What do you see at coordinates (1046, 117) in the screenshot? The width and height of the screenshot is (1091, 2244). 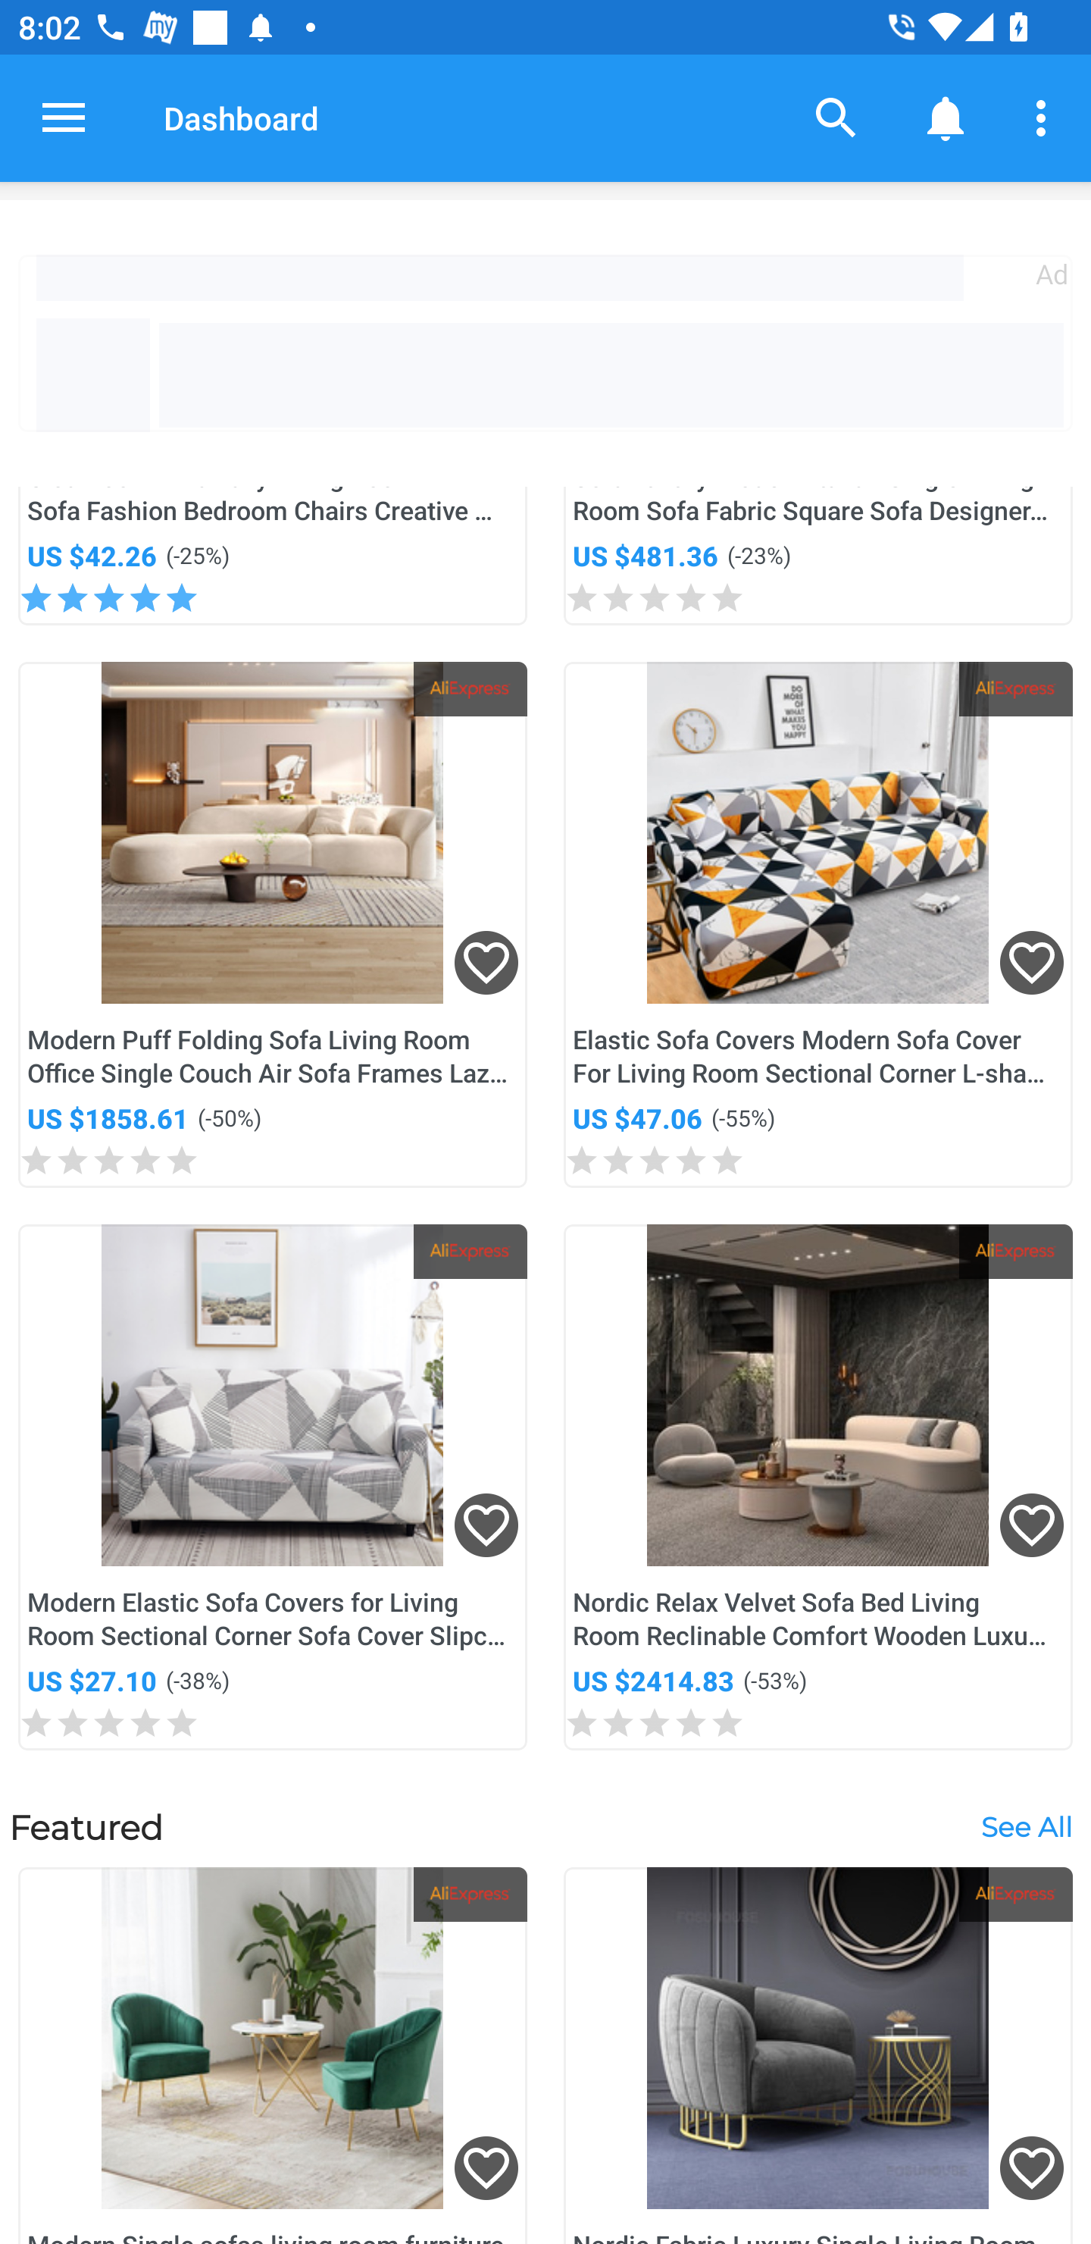 I see `More options` at bounding box center [1046, 117].